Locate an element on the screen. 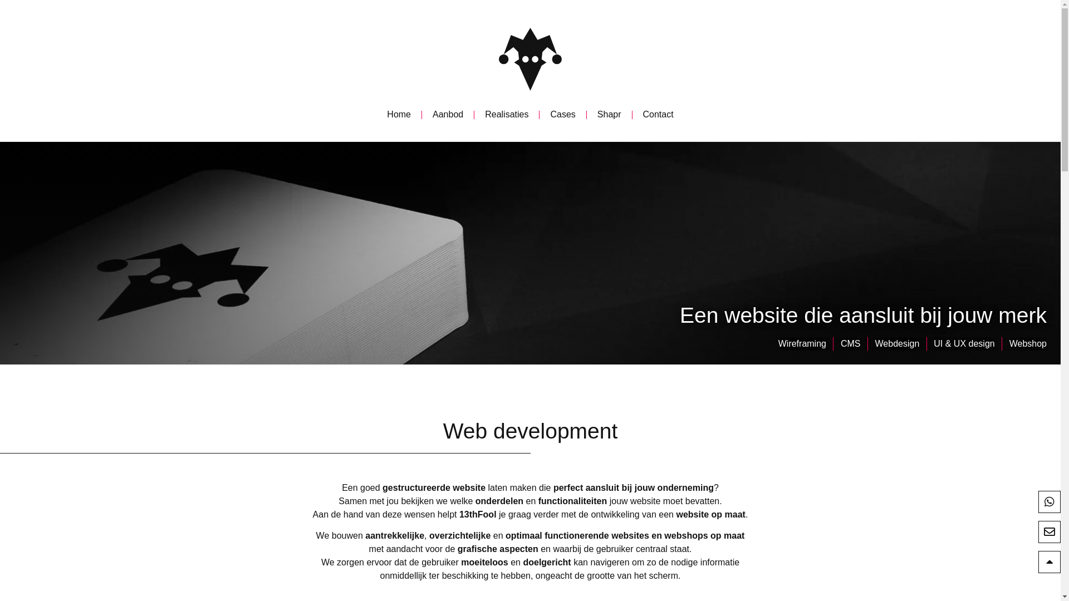 The image size is (1069, 601). Webshop is located at coordinates (1028, 344).